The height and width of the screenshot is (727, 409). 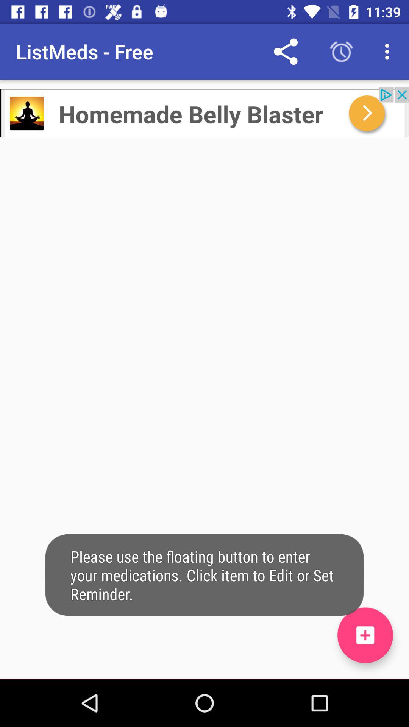 I want to click on advertisement, so click(x=204, y=112).